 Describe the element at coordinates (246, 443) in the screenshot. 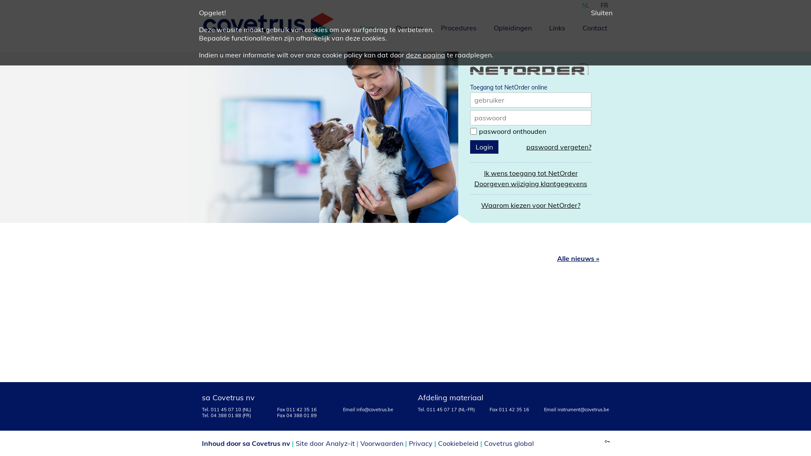

I see `Inhoud door sa Covetrus nv` at that location.